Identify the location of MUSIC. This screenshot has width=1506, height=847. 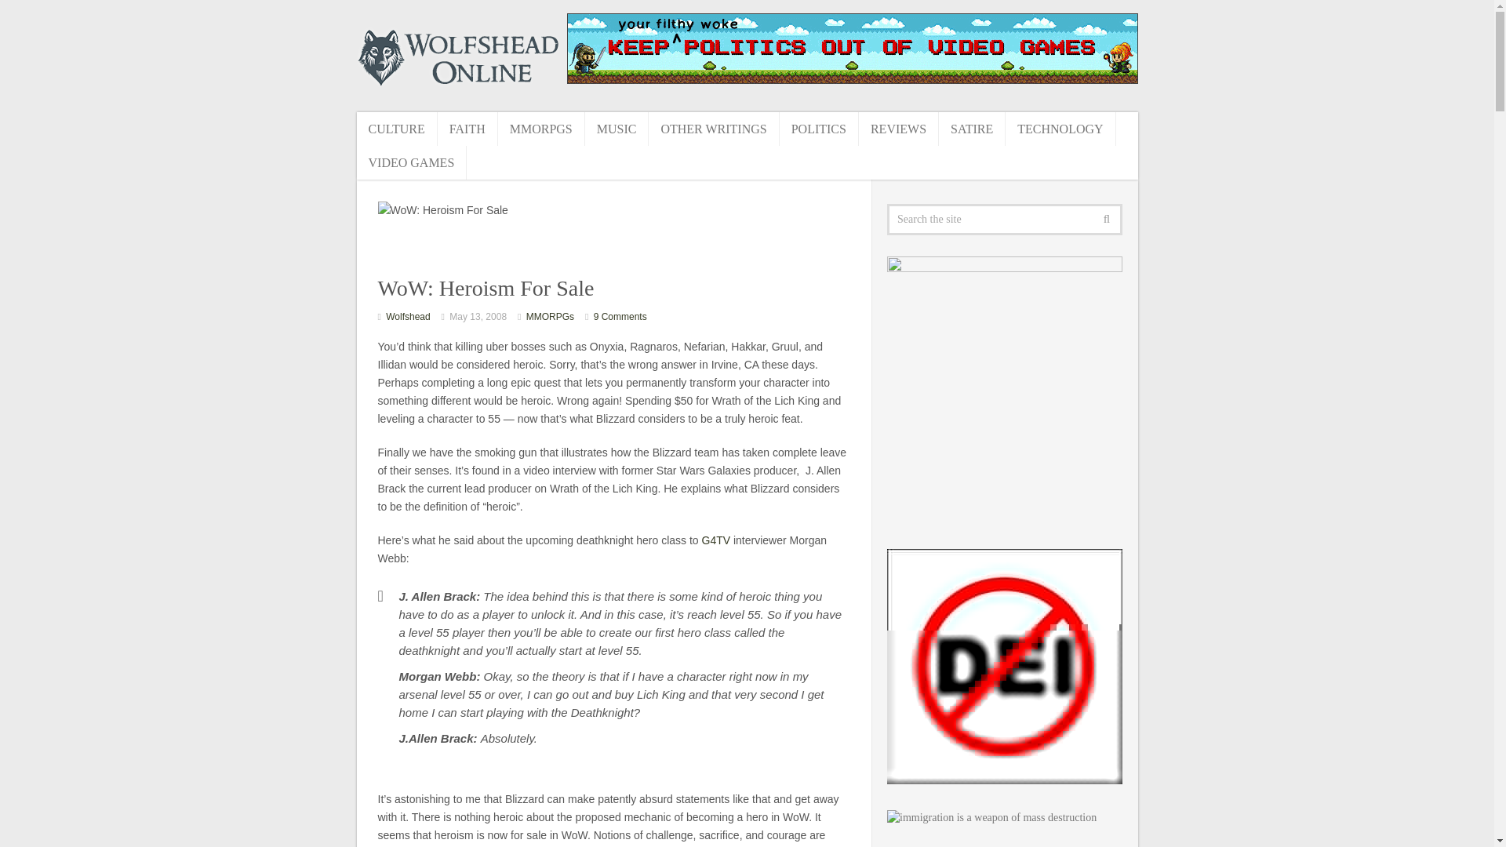
(617, 129).